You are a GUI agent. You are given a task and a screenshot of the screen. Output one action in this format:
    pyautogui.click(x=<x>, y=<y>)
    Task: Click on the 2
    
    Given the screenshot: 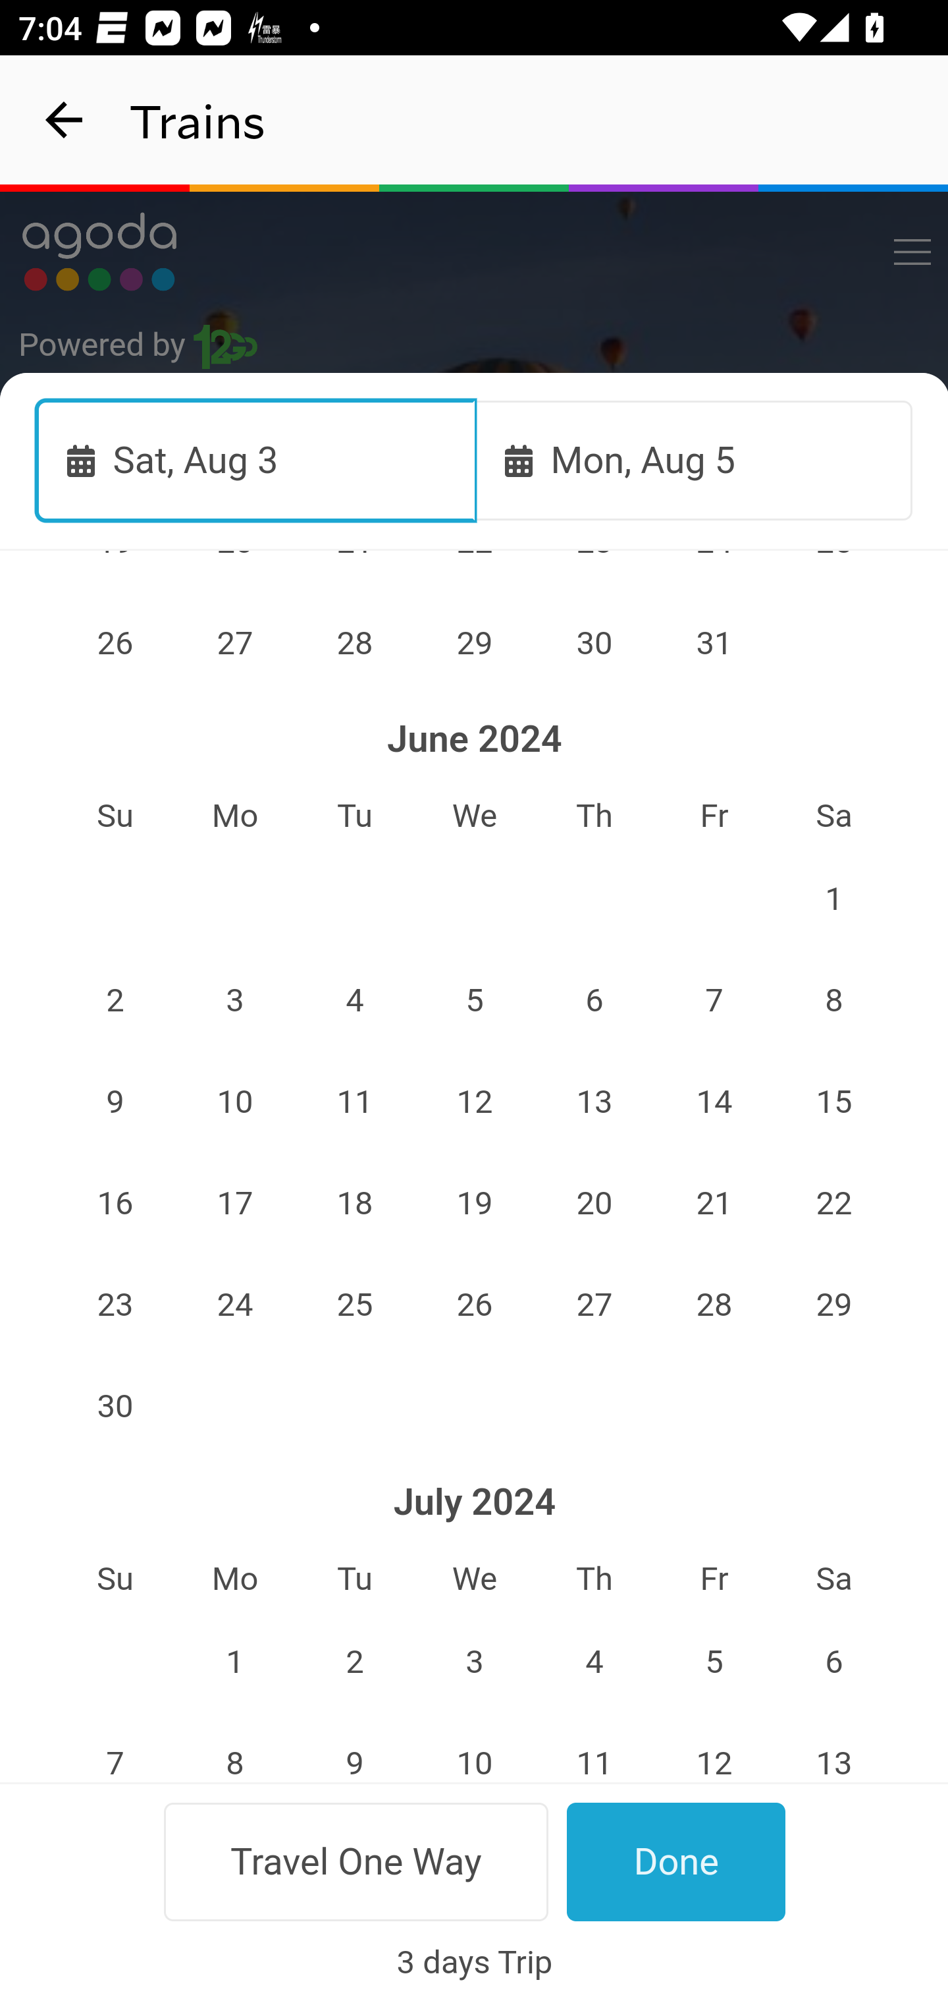 What is the action you would take?
    pyautogui.click(x=355, y=1662)
    